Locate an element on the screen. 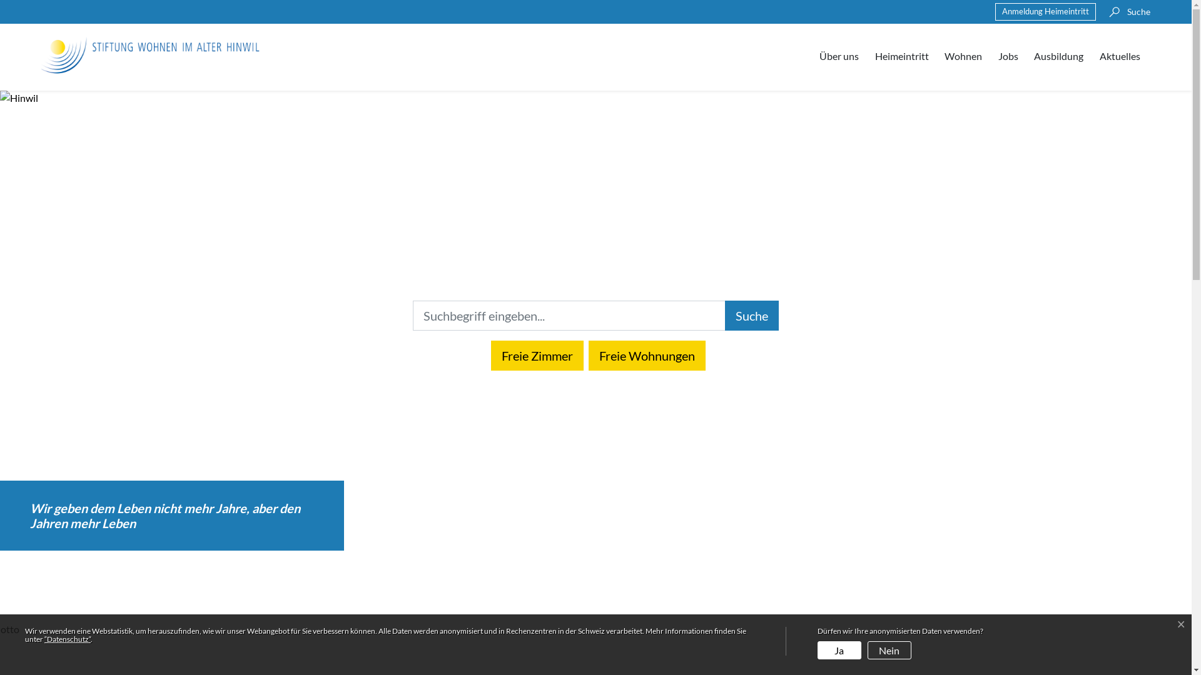 The image size is (1201, 675). Wohnen is located at coordinates (963, 56).